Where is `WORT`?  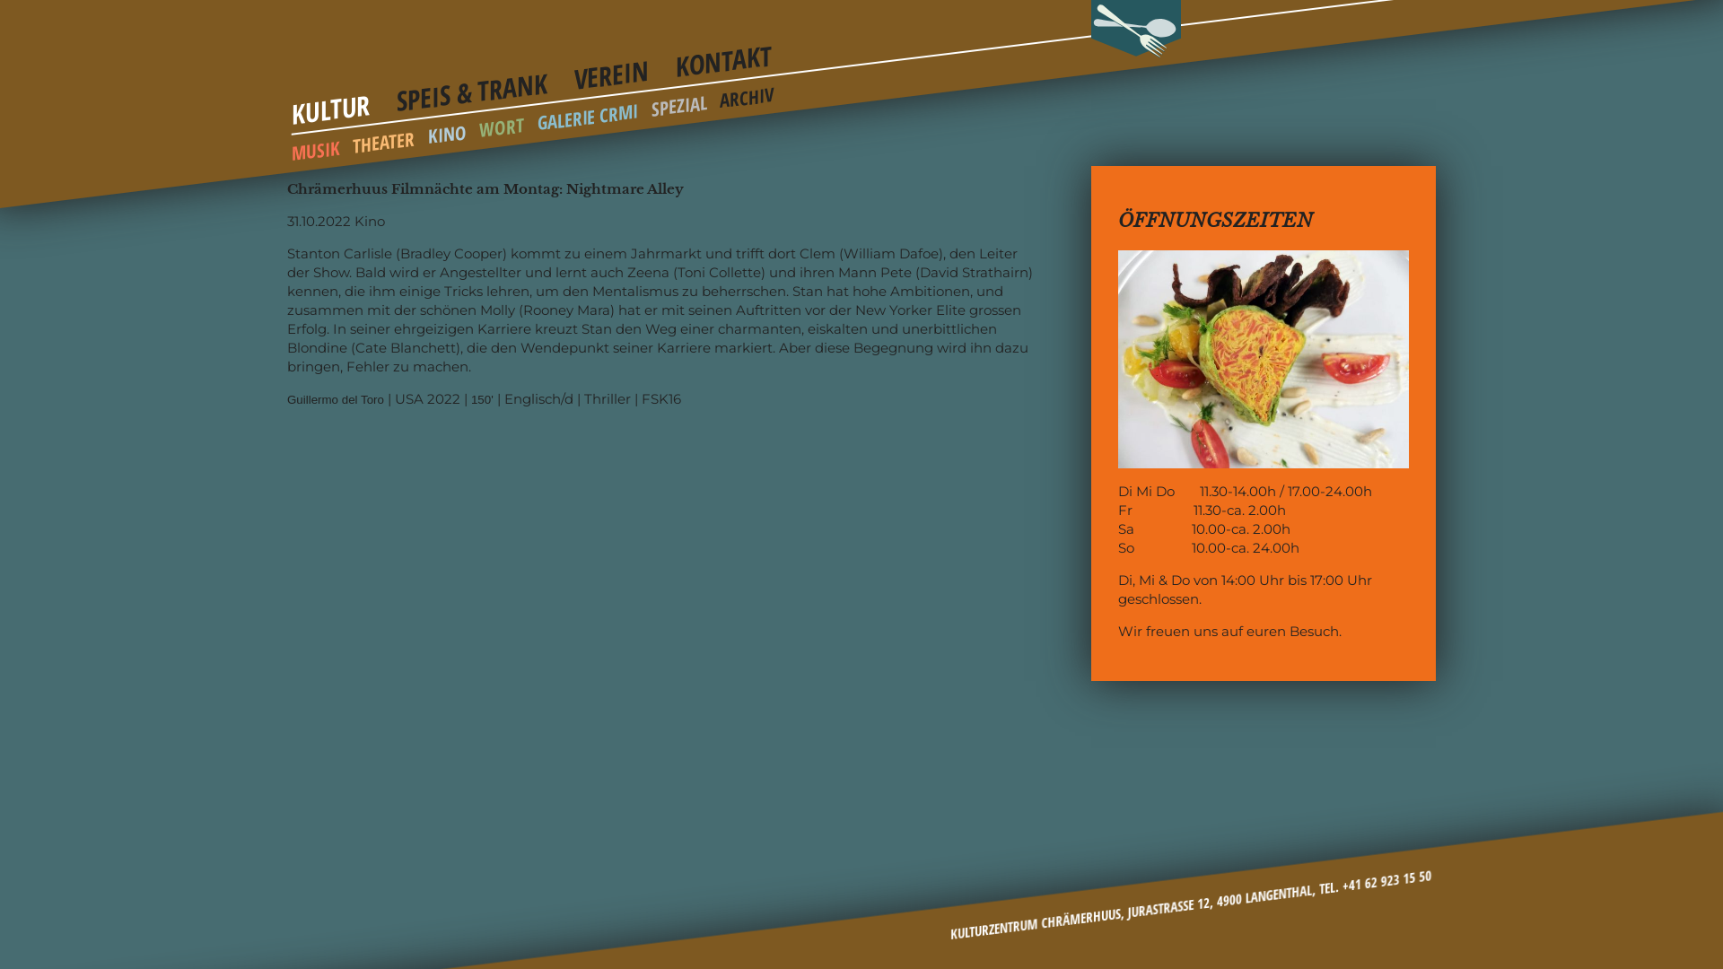
WORT is located at coordinates (502, 126).